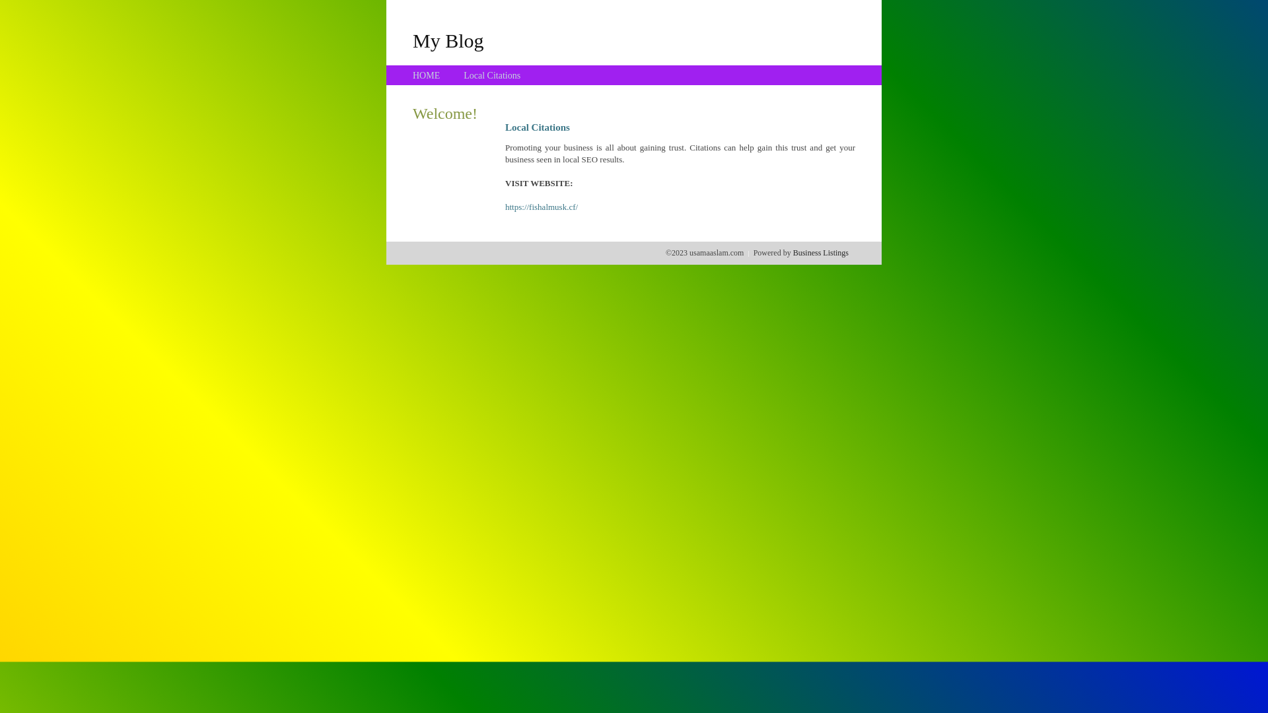 The height and width of the screenshot is (713, 1268). Describe the element at coordinates (821, 253) in the screenshot. I see `Business Listings` at that location.